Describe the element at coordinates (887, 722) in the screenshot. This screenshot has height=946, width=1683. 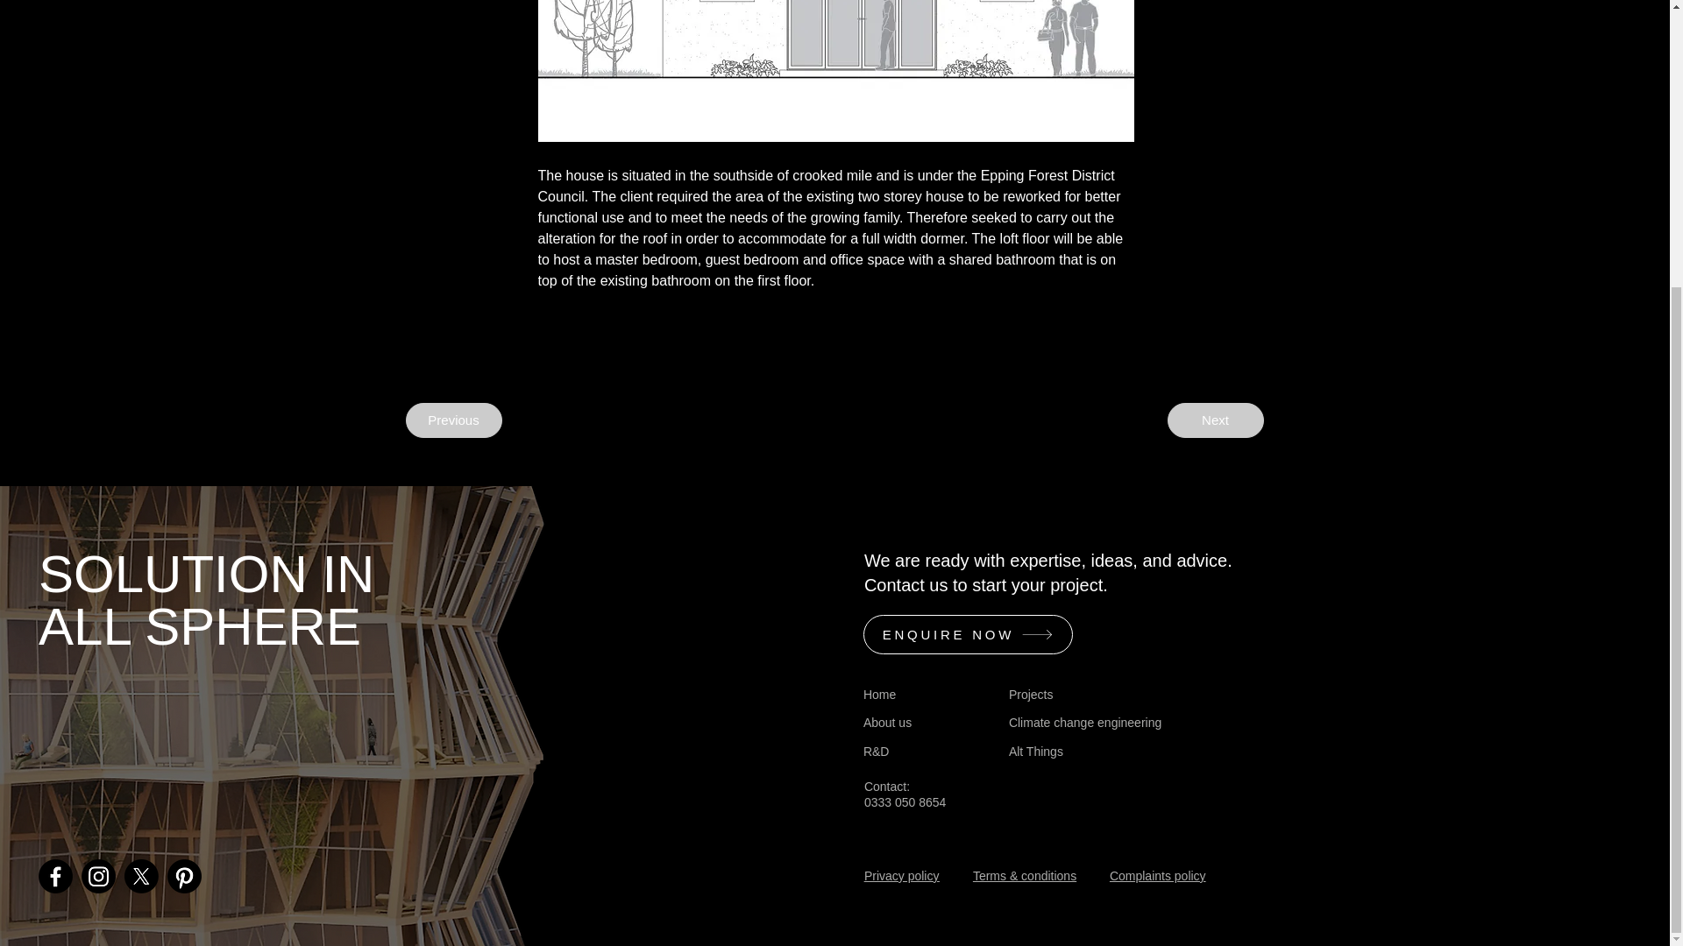
I see `About us` at that location.